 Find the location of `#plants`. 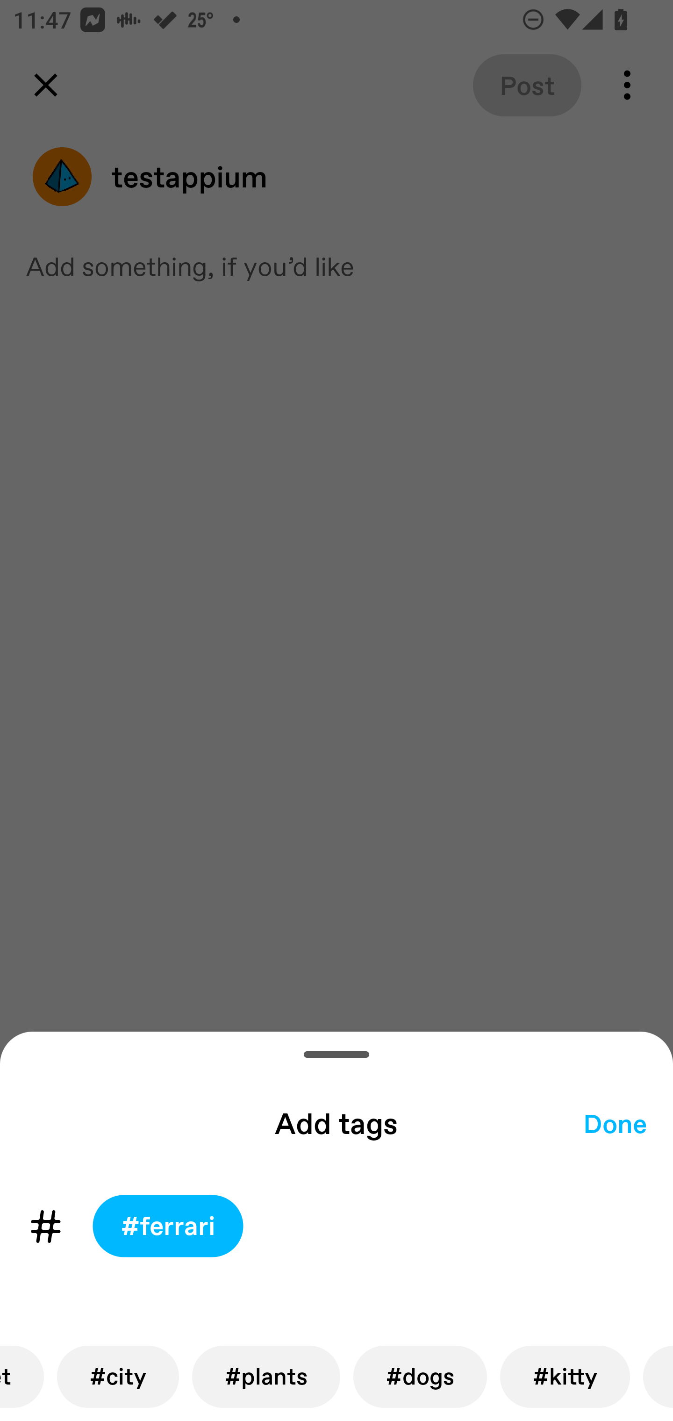

#plants is located at coordinates (266, 1377).